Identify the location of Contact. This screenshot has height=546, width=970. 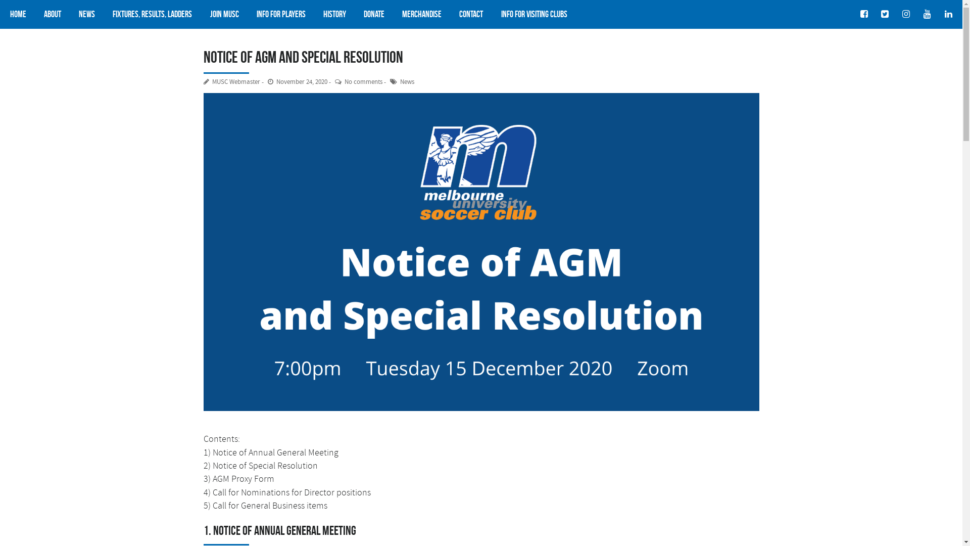
(471, 14).